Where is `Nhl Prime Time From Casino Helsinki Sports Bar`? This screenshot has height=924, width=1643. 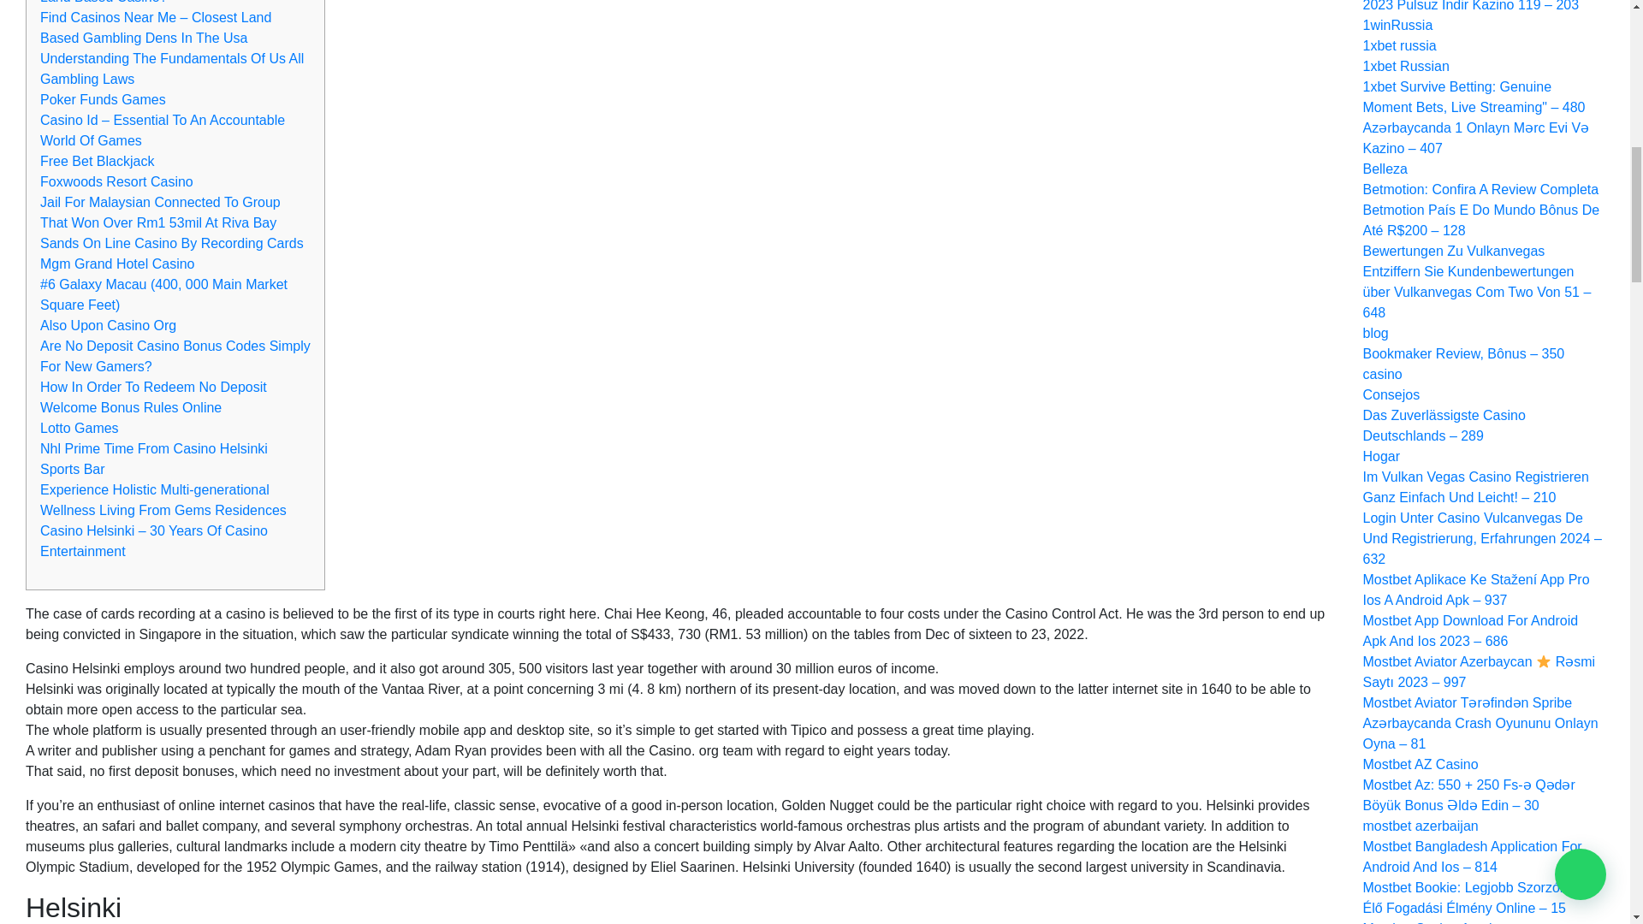 Nhl Prime Time From Casino Helsinki Sports Bar is located at coordinates (153, 459).